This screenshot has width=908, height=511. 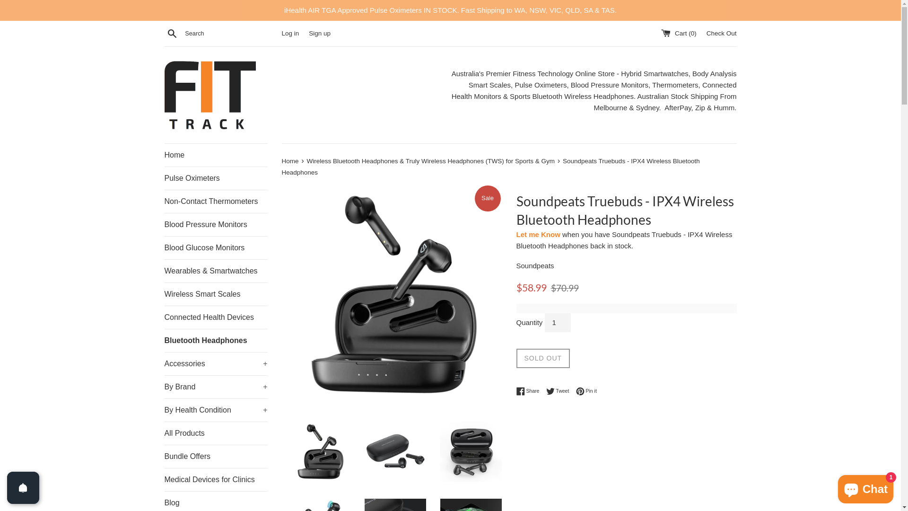 What do you see at coordinates (216, 155) in the screenshot?
I see `Home` at bounding box center [216, 155].